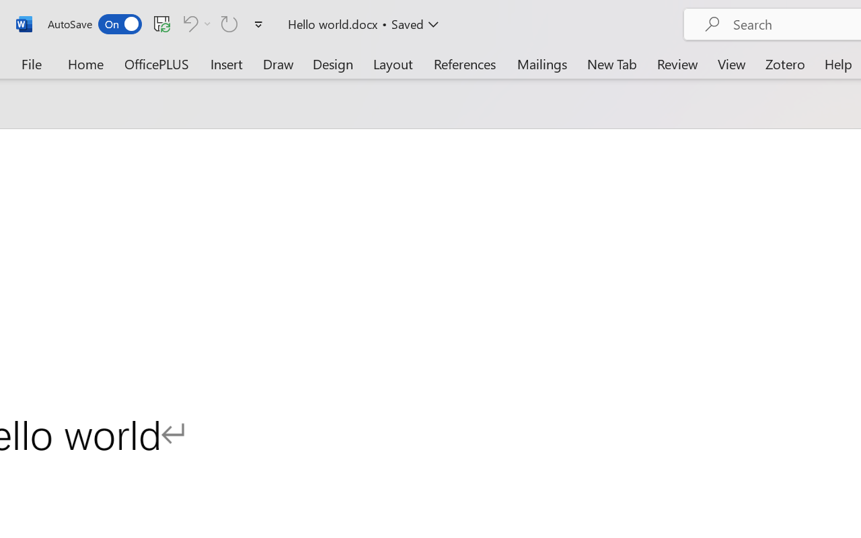  Describe the element at coordinates (784, 63) in the screenshot. I see `Zotero` at that location.